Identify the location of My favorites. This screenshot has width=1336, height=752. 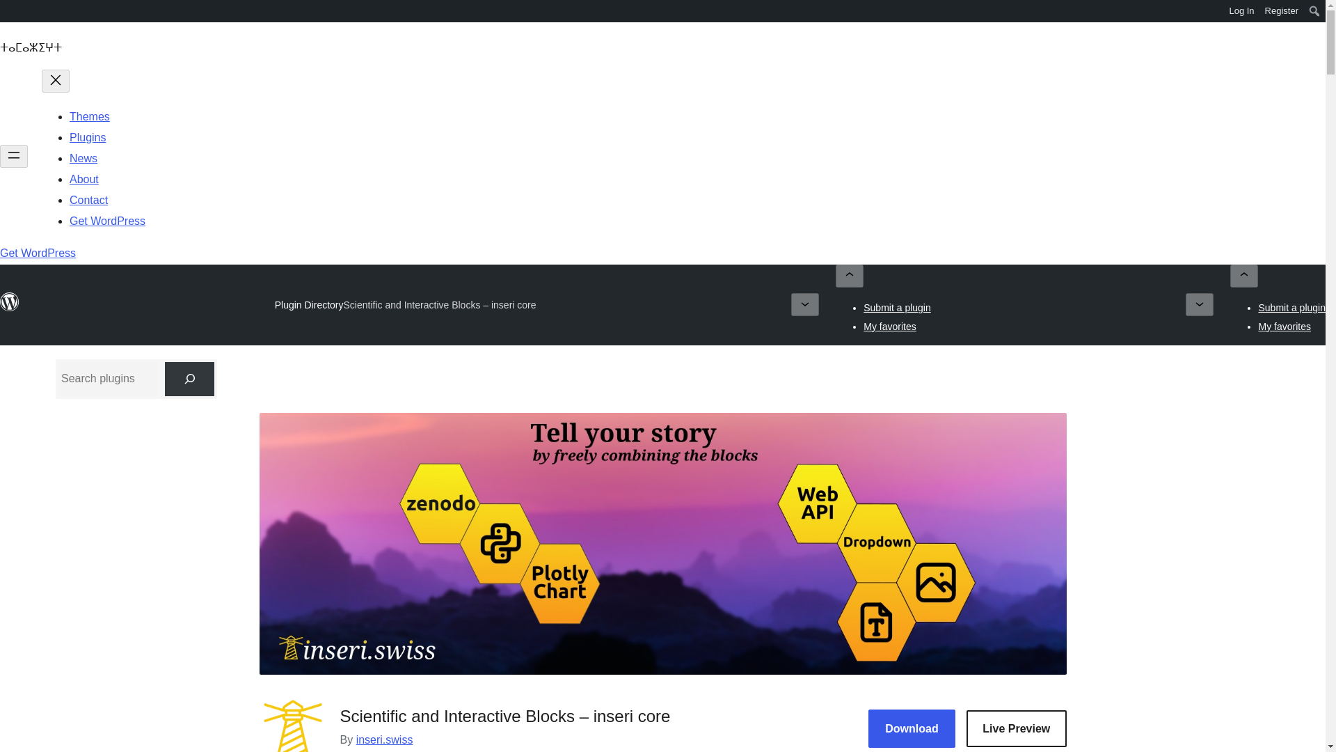
(889, 326).